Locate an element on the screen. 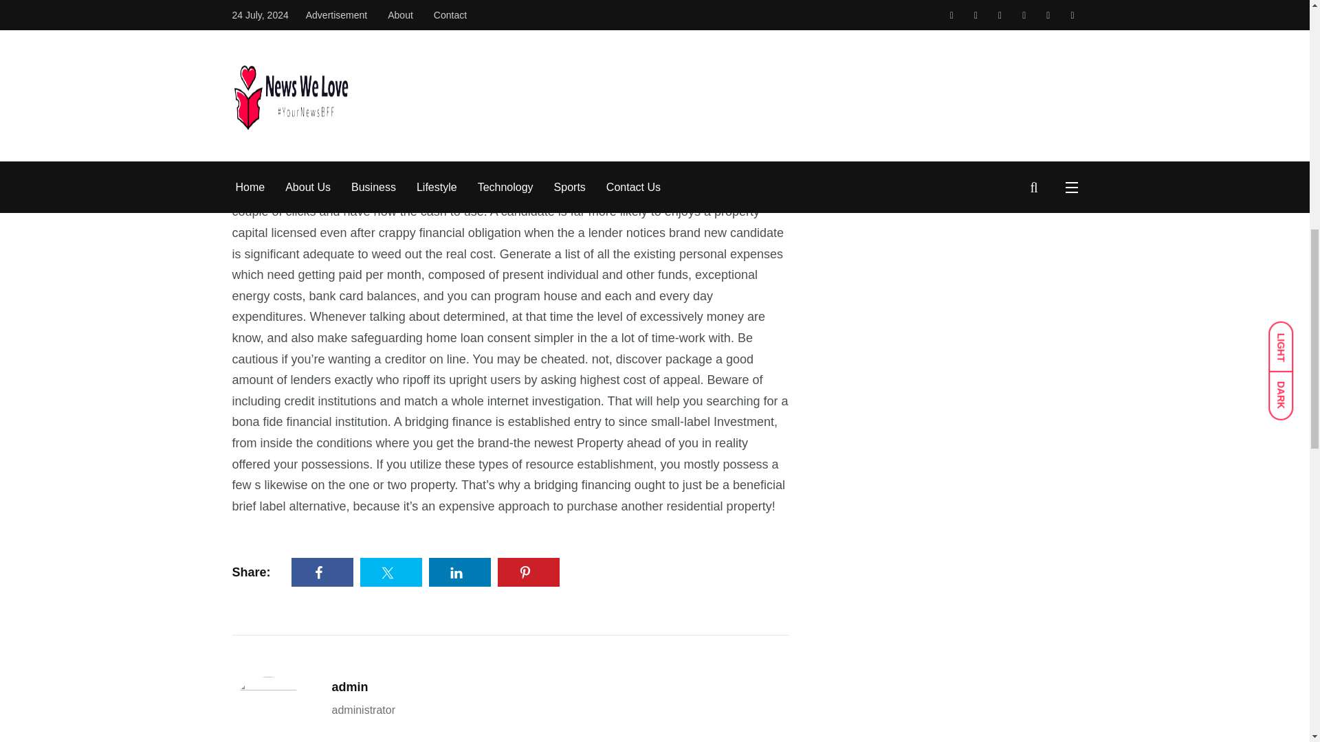 The image size is (1320, 742). Share on Pinterest is located at coordinates (528, 572).